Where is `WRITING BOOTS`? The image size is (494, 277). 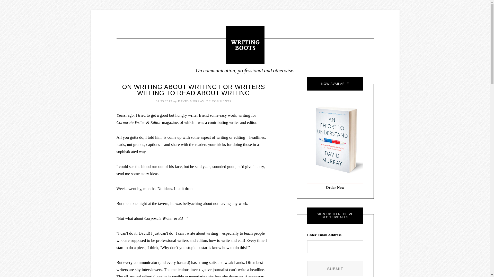 WRITING BOOTS is located at coordinates (245, 45).